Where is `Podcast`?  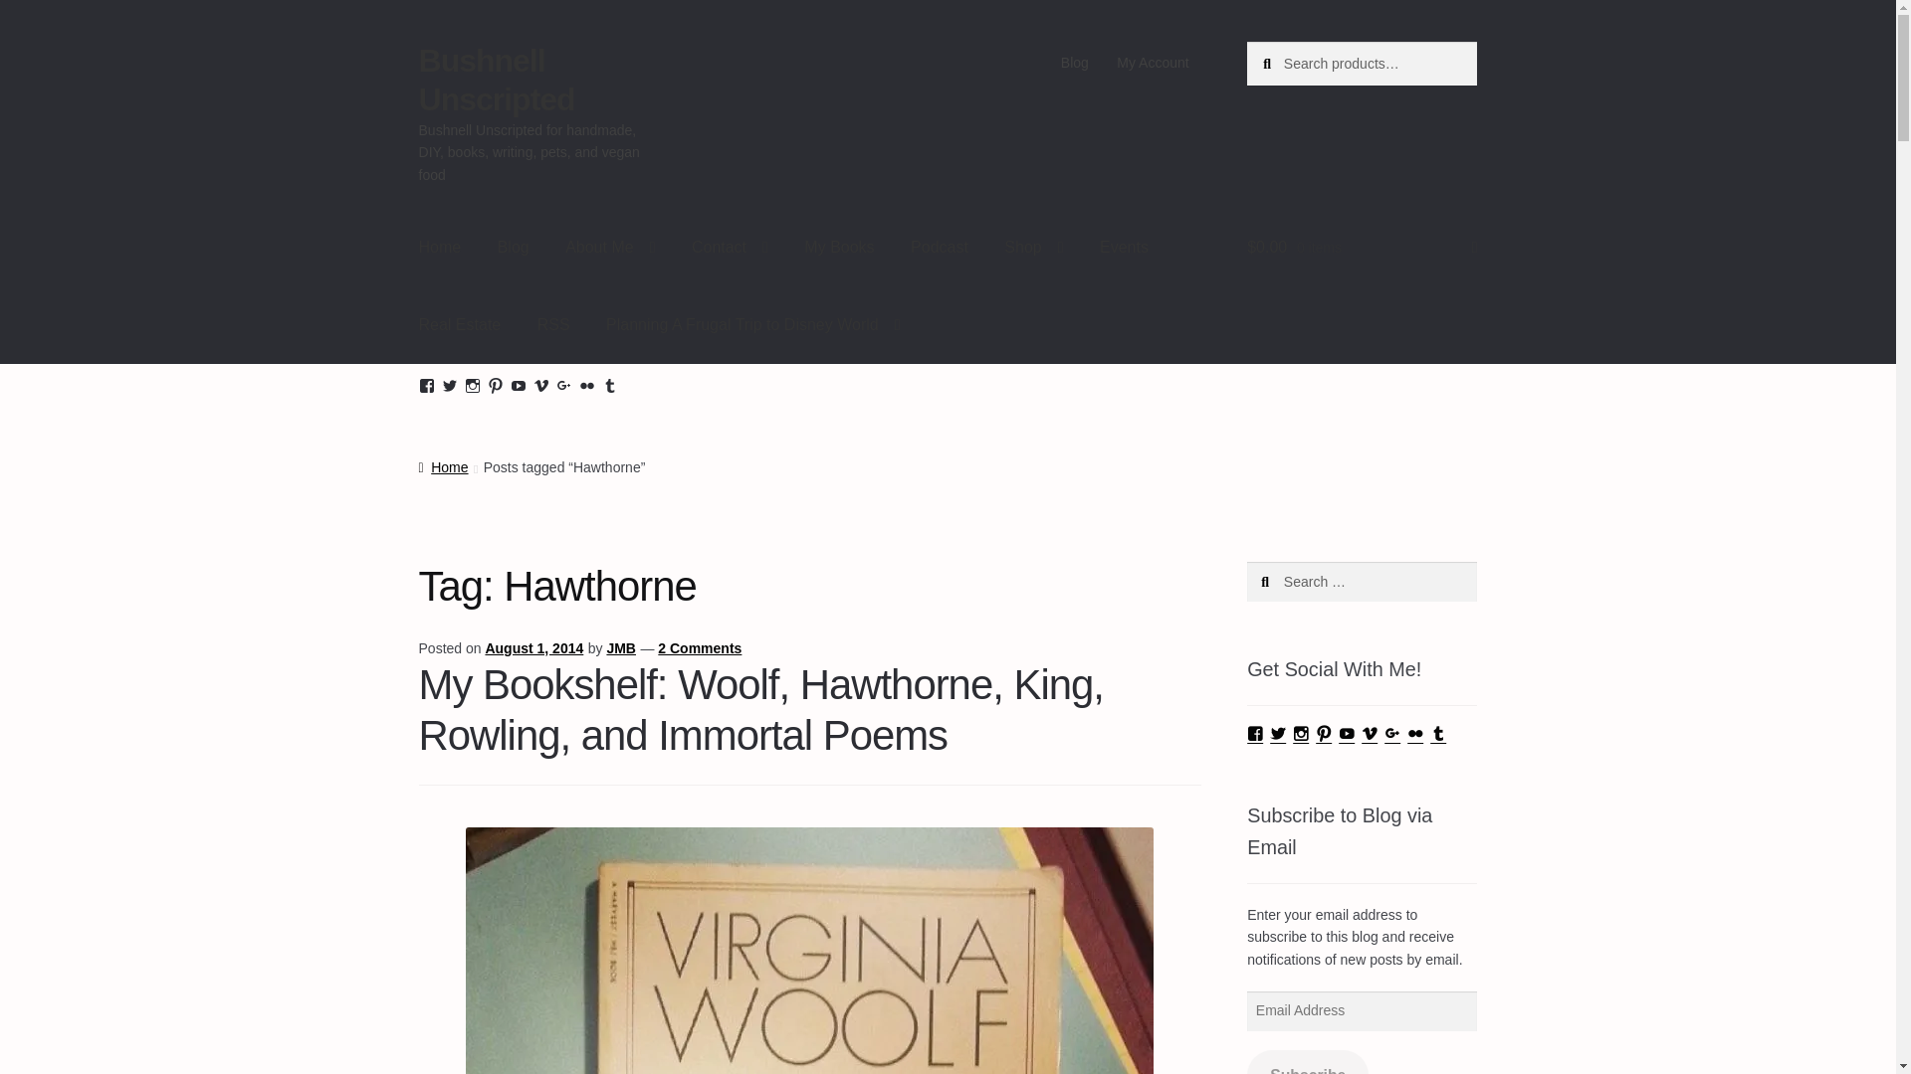
Podcast is located at coordinates (939, 247).